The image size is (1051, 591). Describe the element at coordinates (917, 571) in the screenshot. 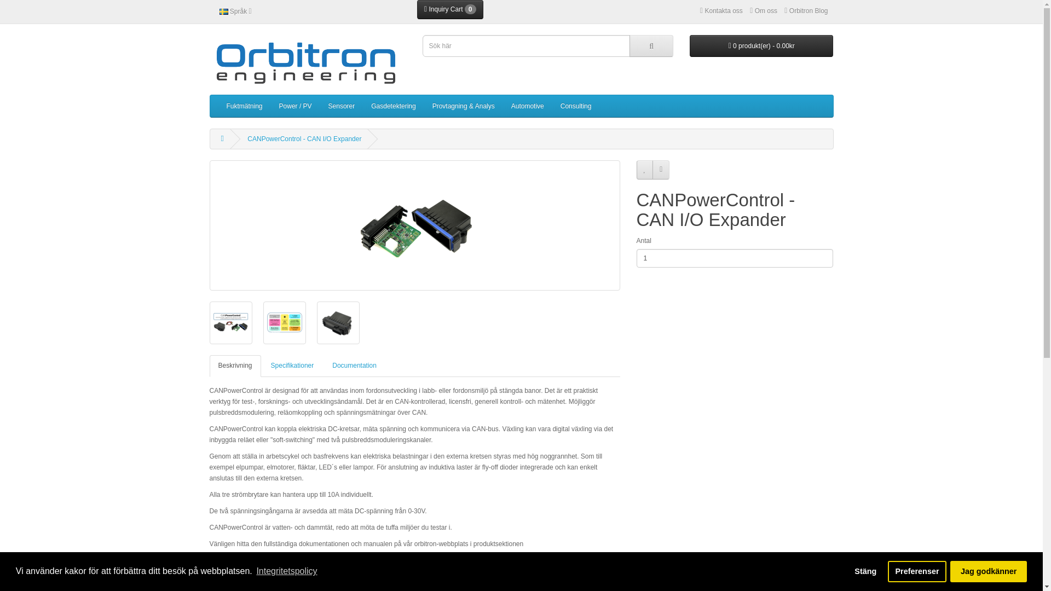

I see `Preferenser` at that location.